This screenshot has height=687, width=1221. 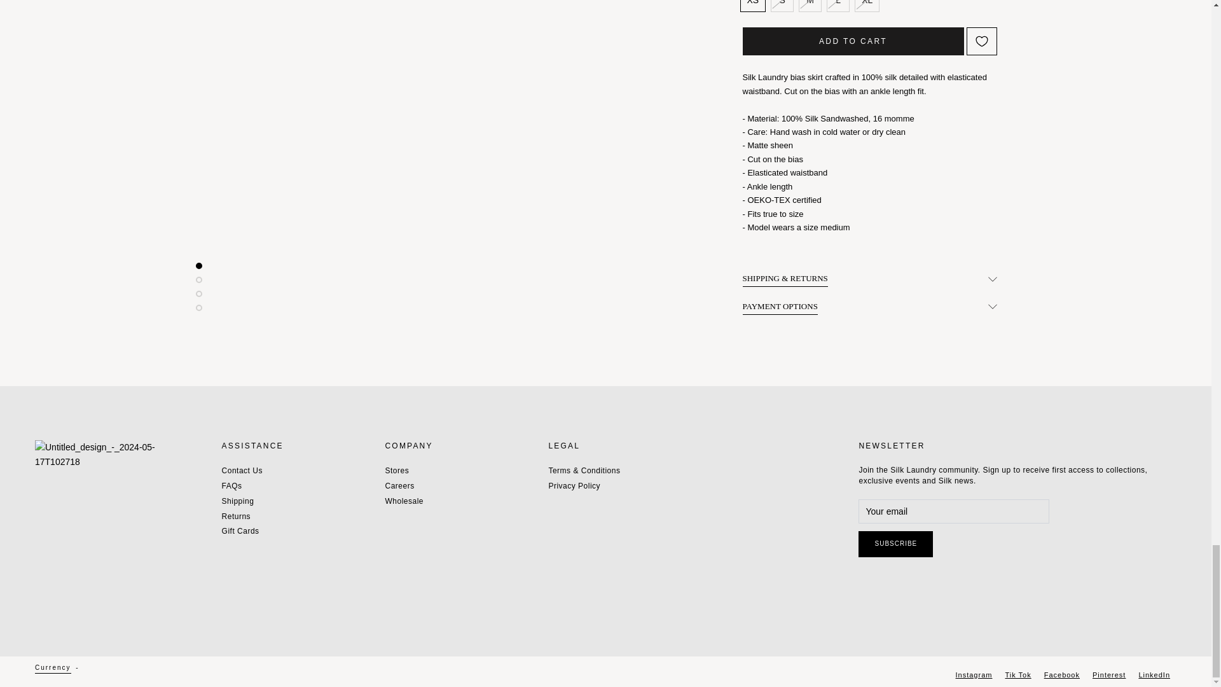 I want to click on Gift Cards, so click(x=242, y=532).